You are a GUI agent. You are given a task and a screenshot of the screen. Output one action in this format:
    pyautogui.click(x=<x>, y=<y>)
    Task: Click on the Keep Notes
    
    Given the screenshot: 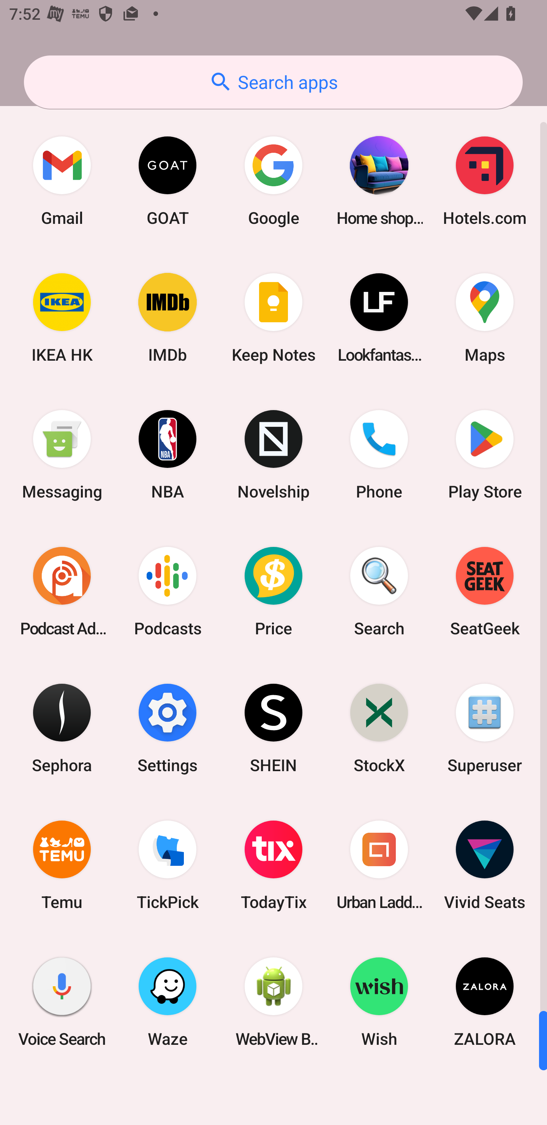 What is the action you would take?
    pyautogui.click(x=273, y=318)
    